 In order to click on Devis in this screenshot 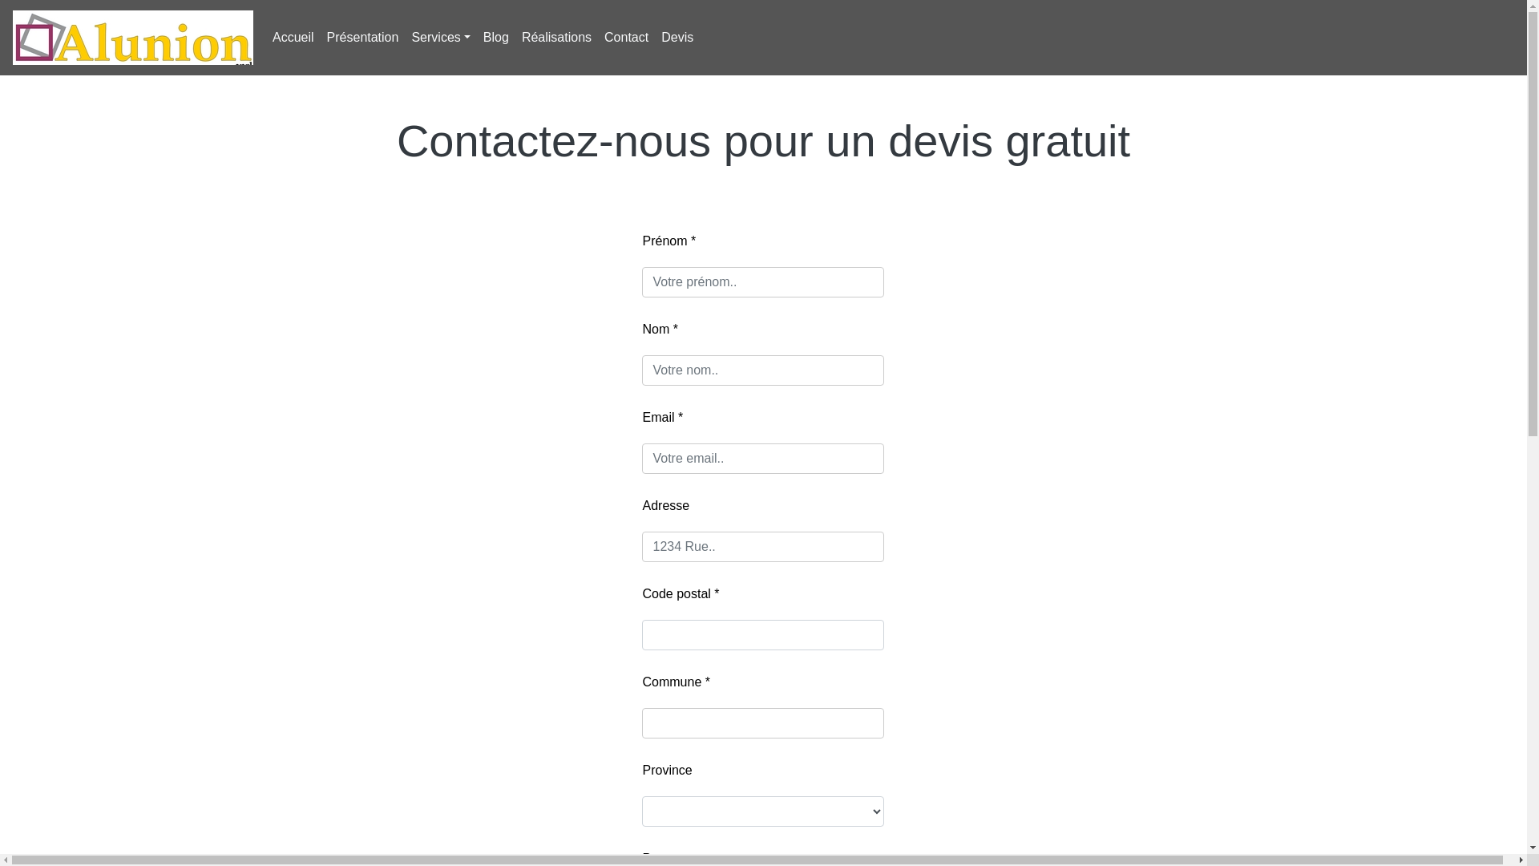, I will do `click(677, 38)`.